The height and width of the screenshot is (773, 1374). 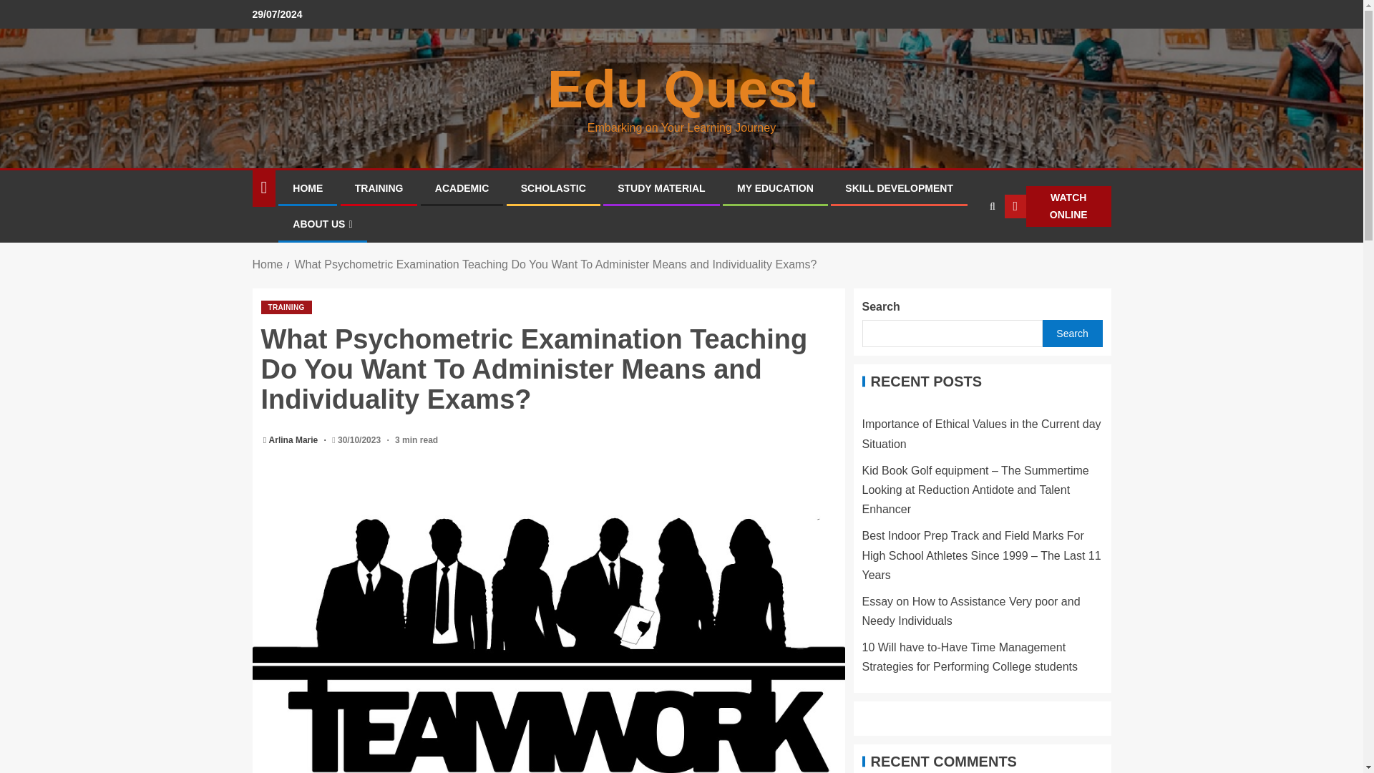 I want to click on STUDY MATERIAL, so click(x=661, y=188).